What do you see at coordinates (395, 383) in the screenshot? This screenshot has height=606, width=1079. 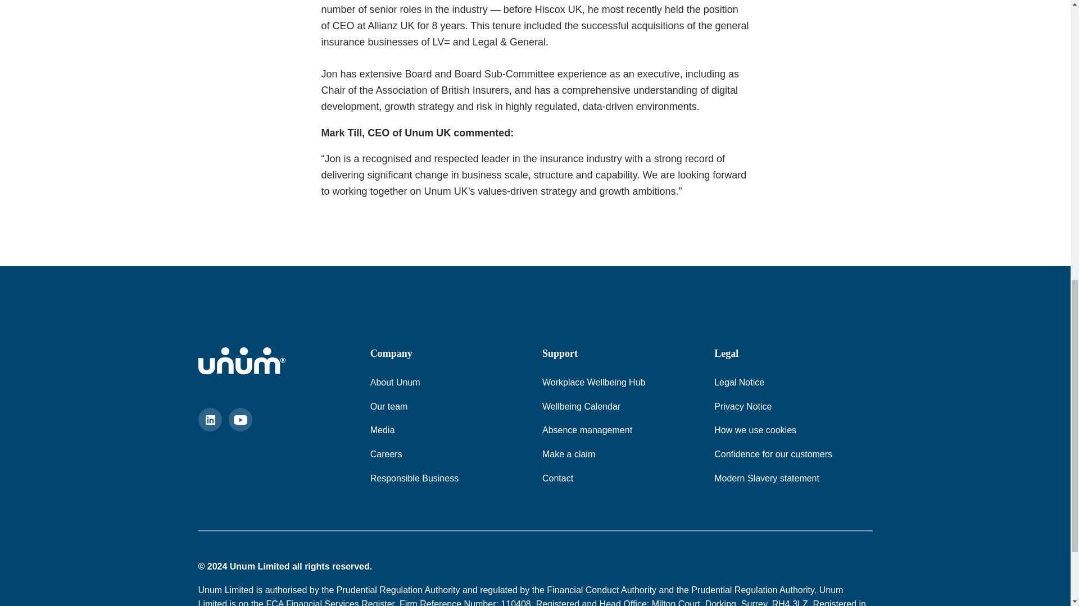 I see `About Unum` at bounding box center [395, 383].